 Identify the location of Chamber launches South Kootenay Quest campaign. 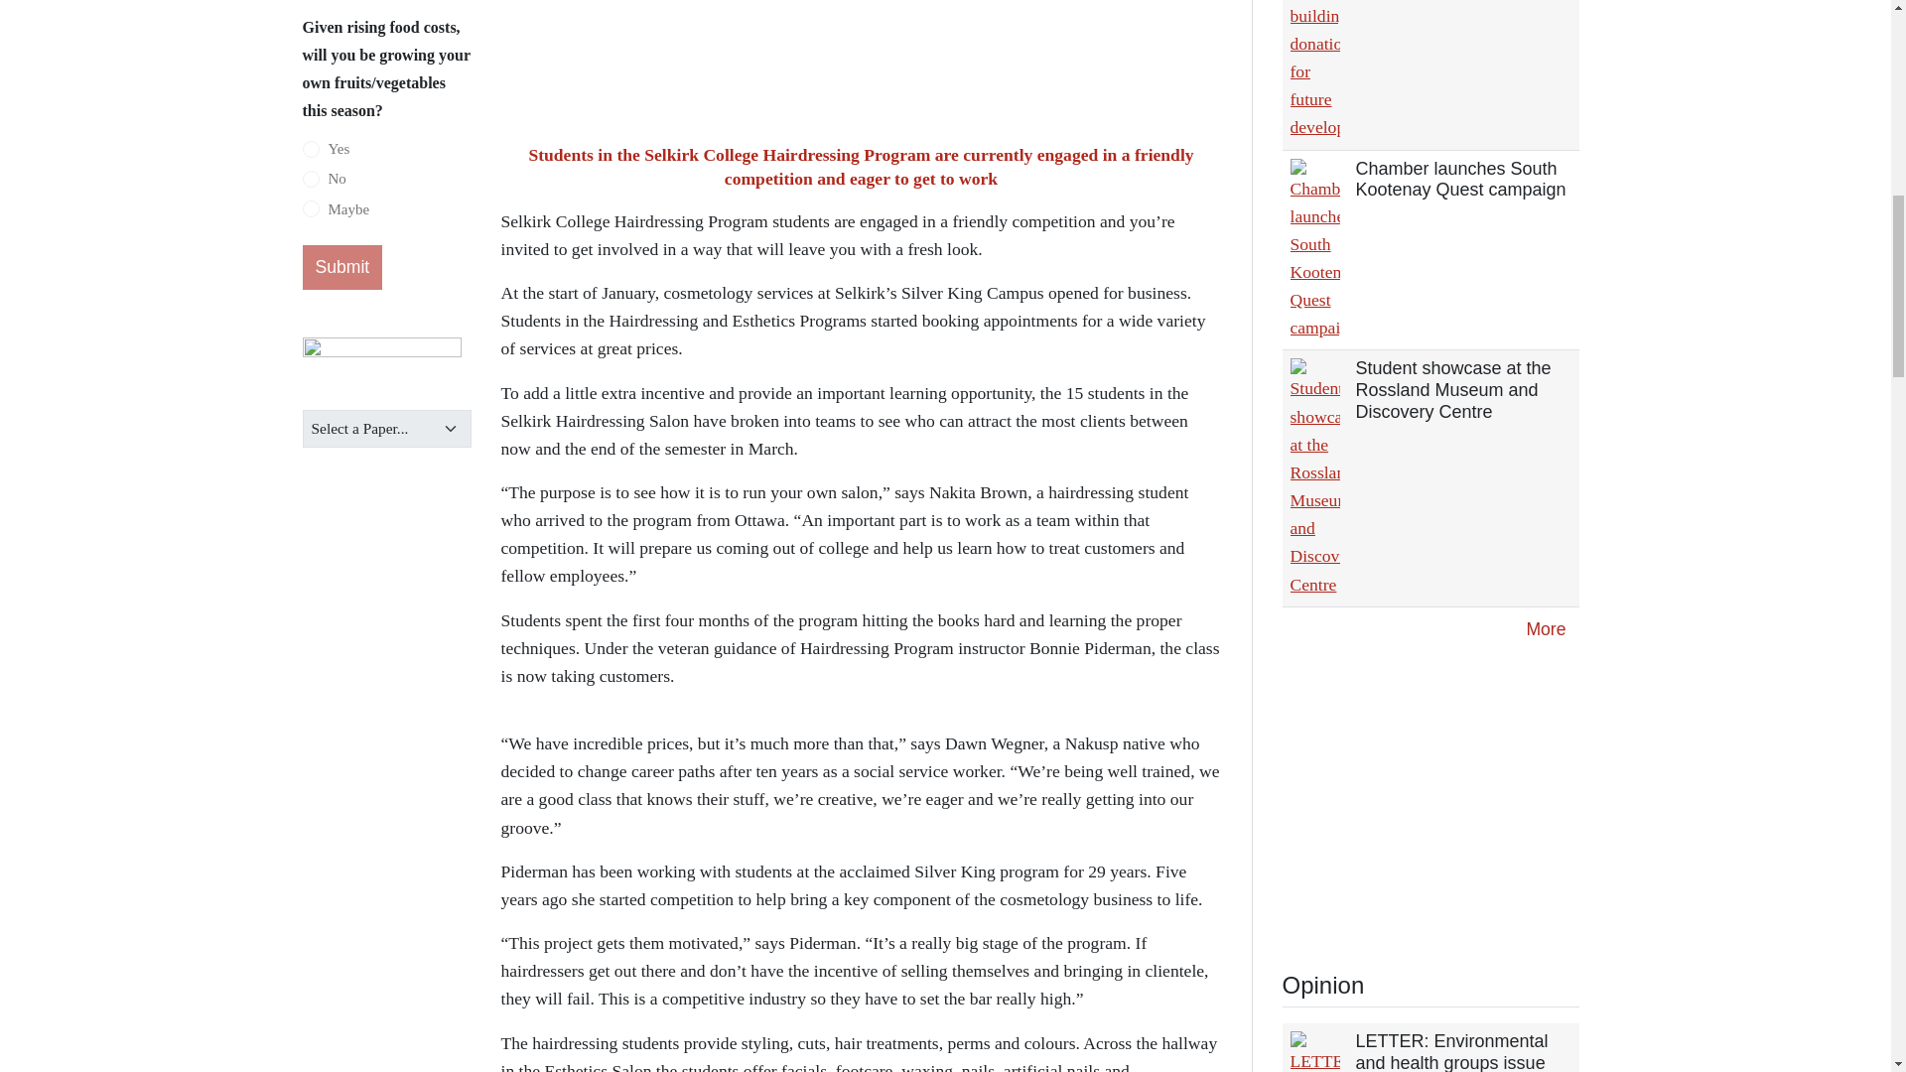
(1461, 179).